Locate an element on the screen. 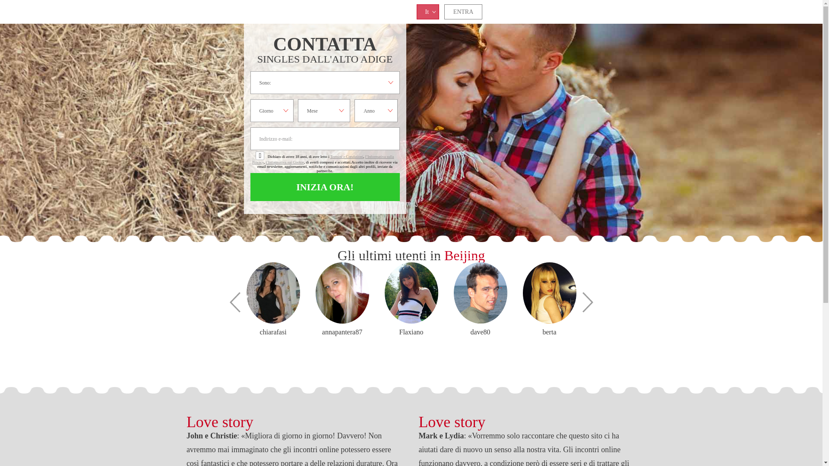  berta is located at coordinates (549, 332).